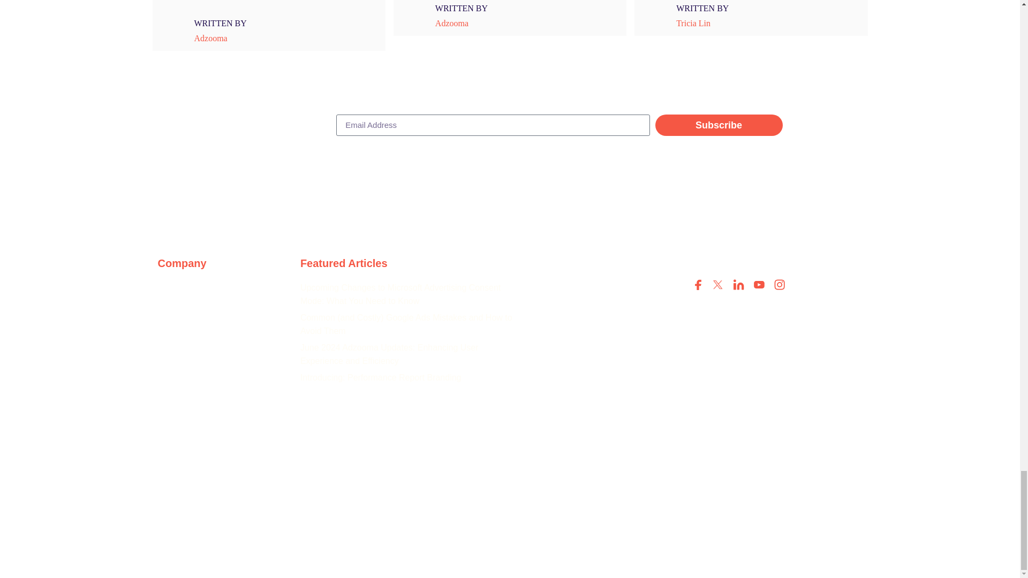  What do you see at coordinates (223, 315) in the screenshot?
I see `News` at bounding box center [223, 315].